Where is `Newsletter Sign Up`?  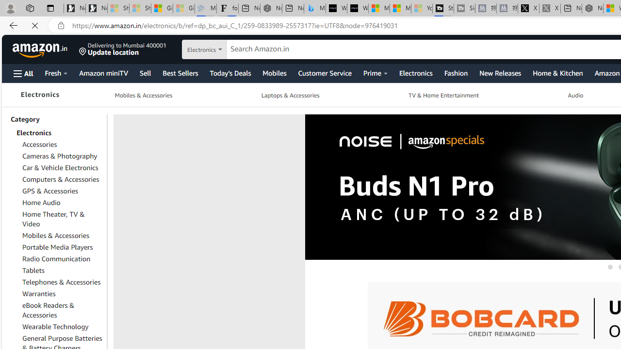 Newsletter Sign Up is located at coordinates (96, 9).